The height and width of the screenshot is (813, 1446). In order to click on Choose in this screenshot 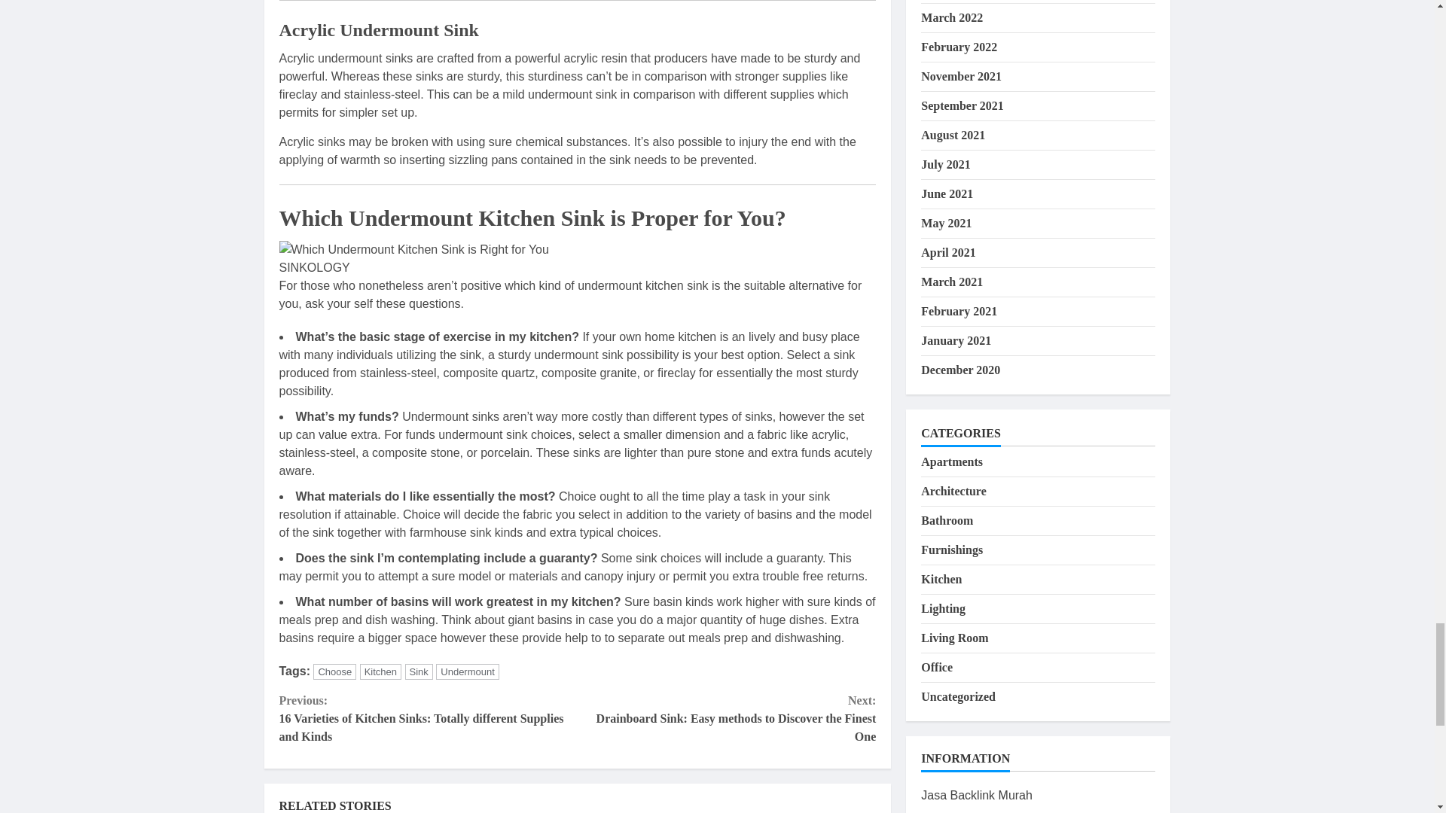, I will do `click(334, 671)`.